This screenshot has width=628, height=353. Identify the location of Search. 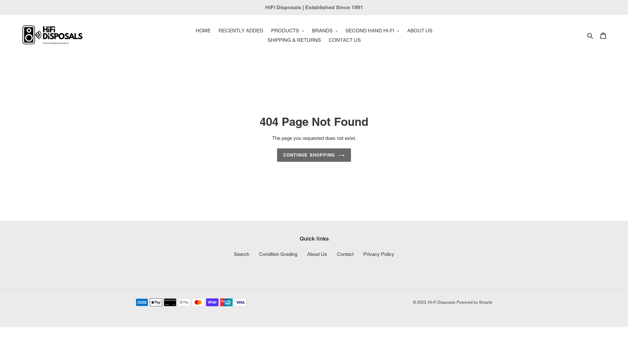
(591, 35).